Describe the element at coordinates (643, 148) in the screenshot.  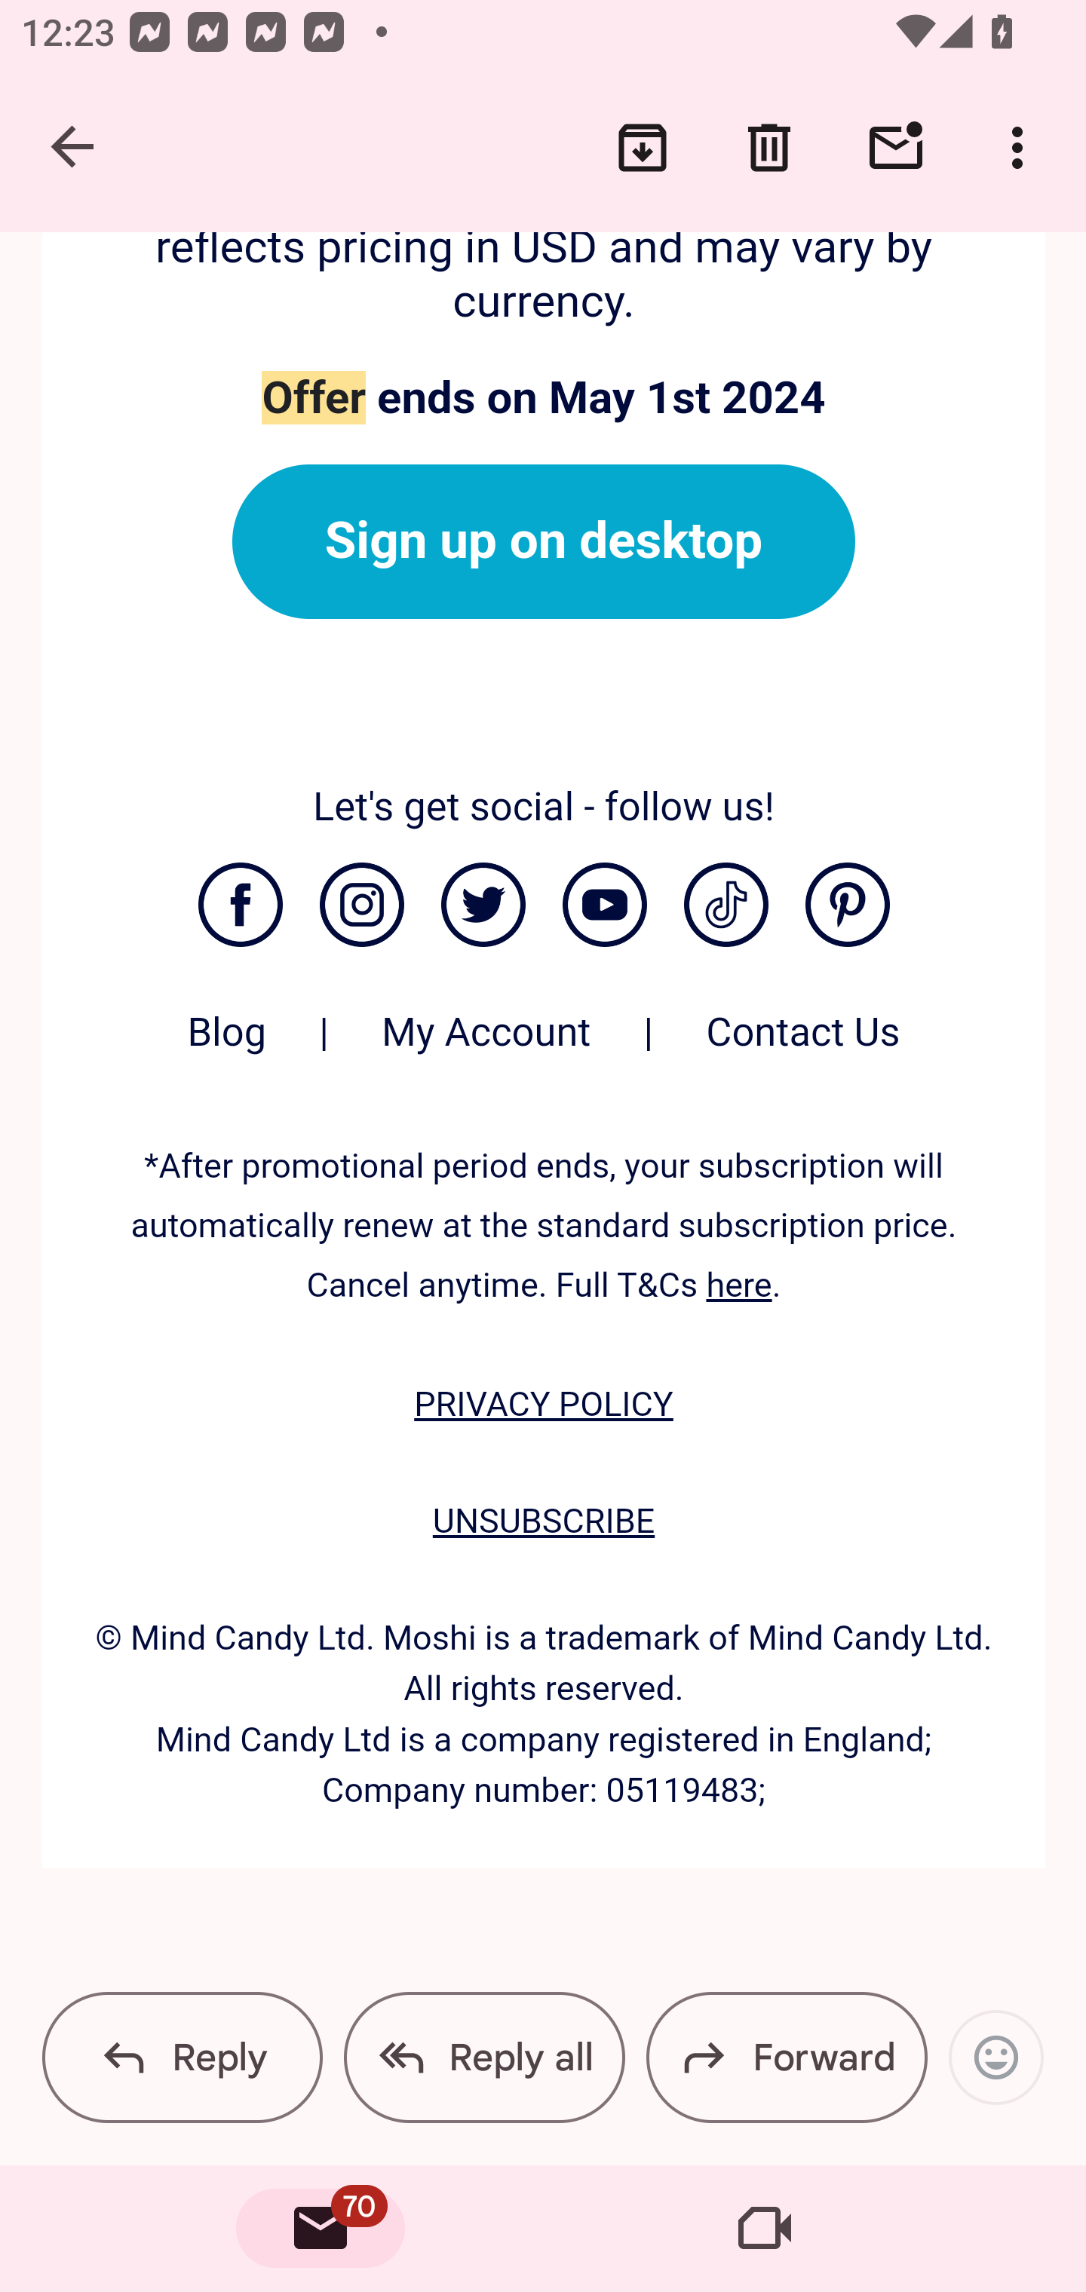
I see `Archive` at that location.